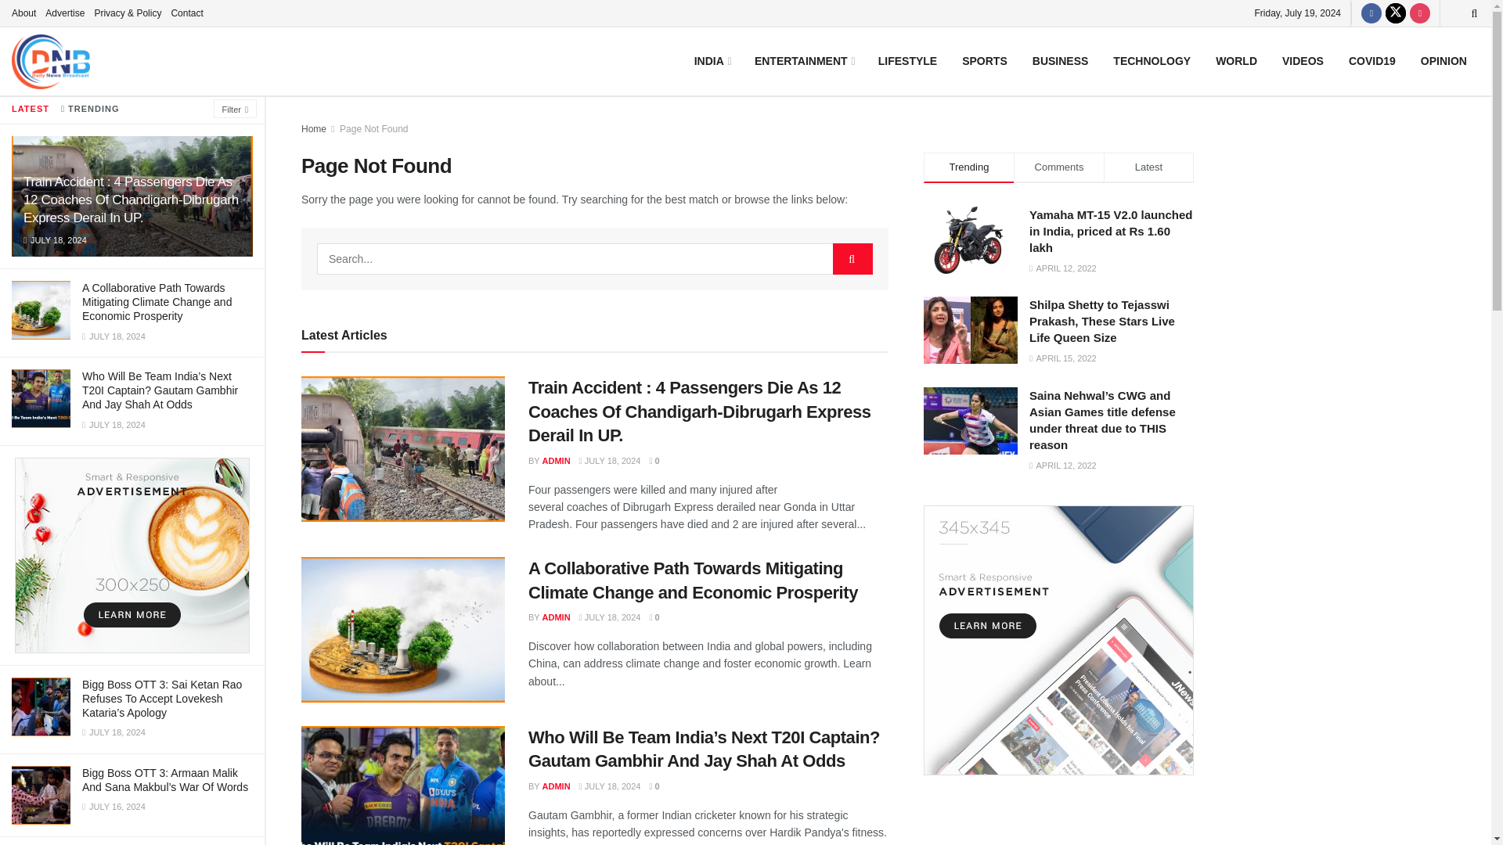 This screenshot has height=845, width=1503. I want to click on Filter, so click(235, 109).